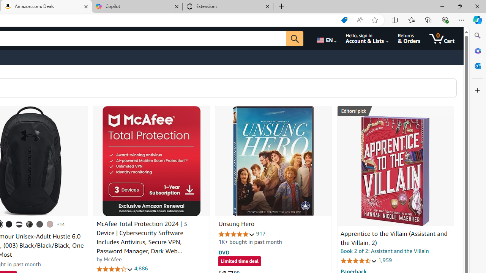  Describe the element at coordinates (326, 39) in the screenshot. I see `Choose a language for shopping.` at that location.